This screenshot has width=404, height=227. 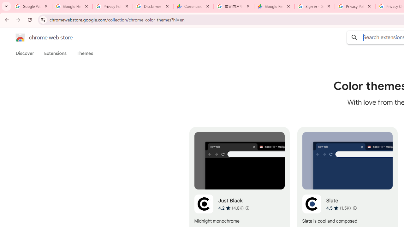 What do you see at coordinates (315, 6) in the screenshot?
I see `Sign in - Google Accounts` at bounding box center [315, 6].